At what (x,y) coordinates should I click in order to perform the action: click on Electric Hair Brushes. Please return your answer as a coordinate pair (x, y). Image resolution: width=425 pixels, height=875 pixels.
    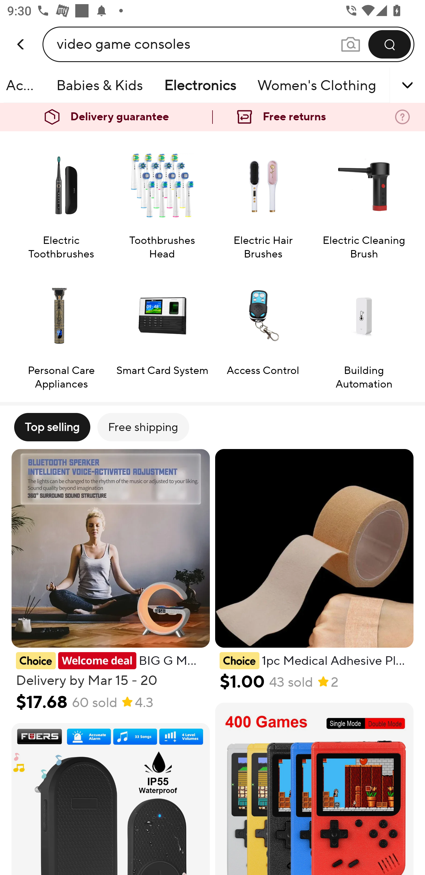
    Looking at the image, I should click on (263, 200).